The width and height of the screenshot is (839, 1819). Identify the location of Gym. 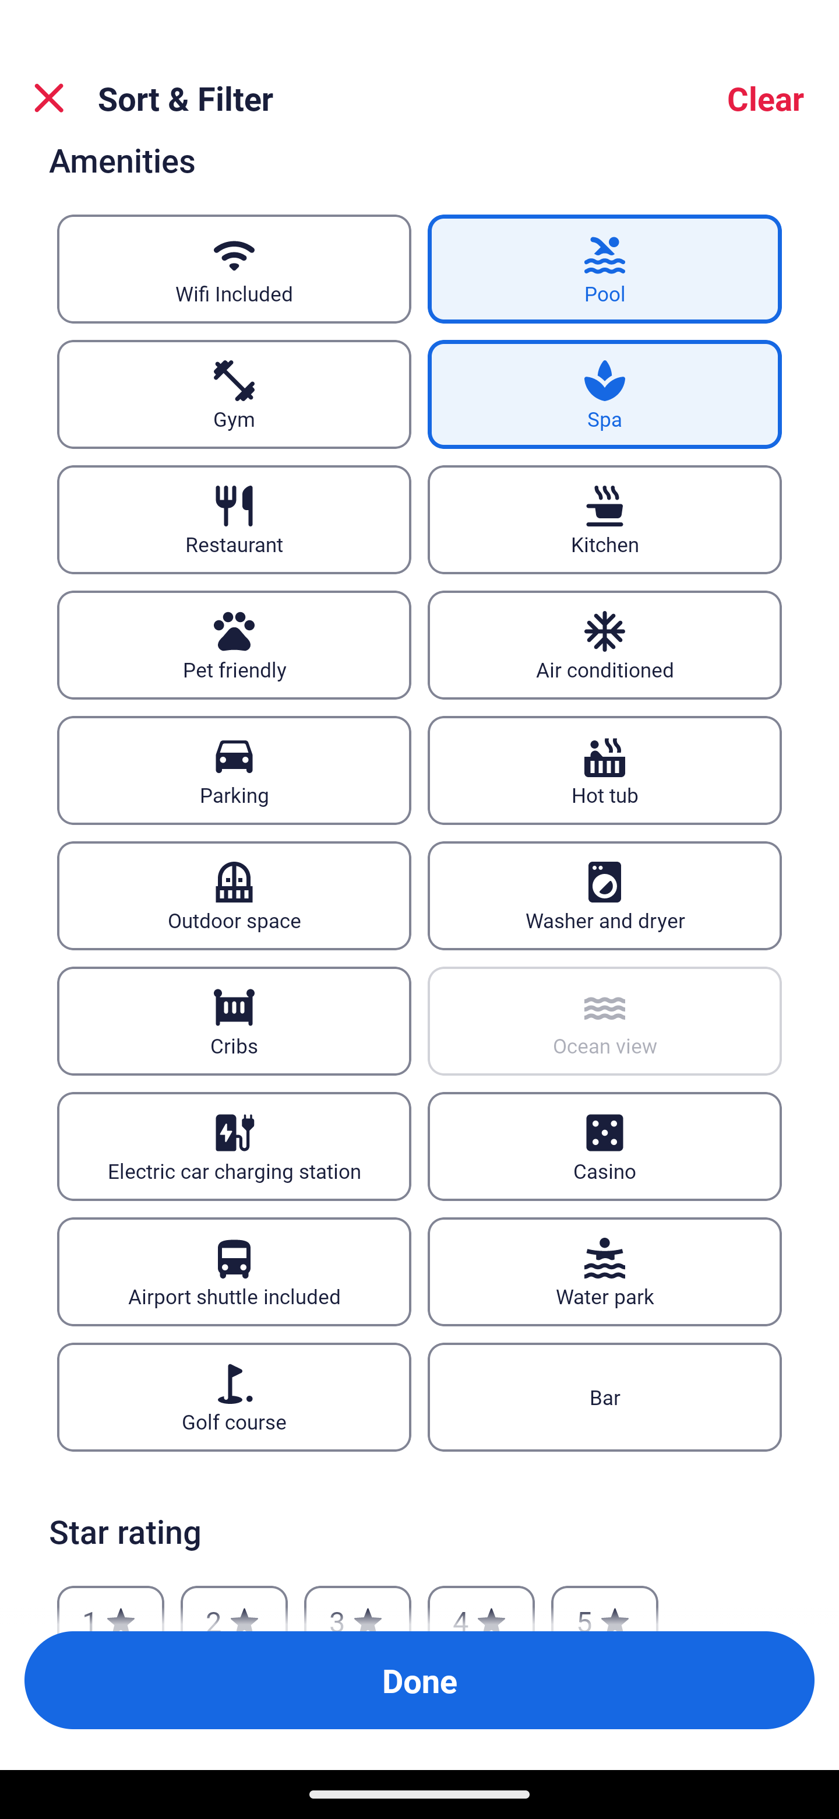
(234, 394).